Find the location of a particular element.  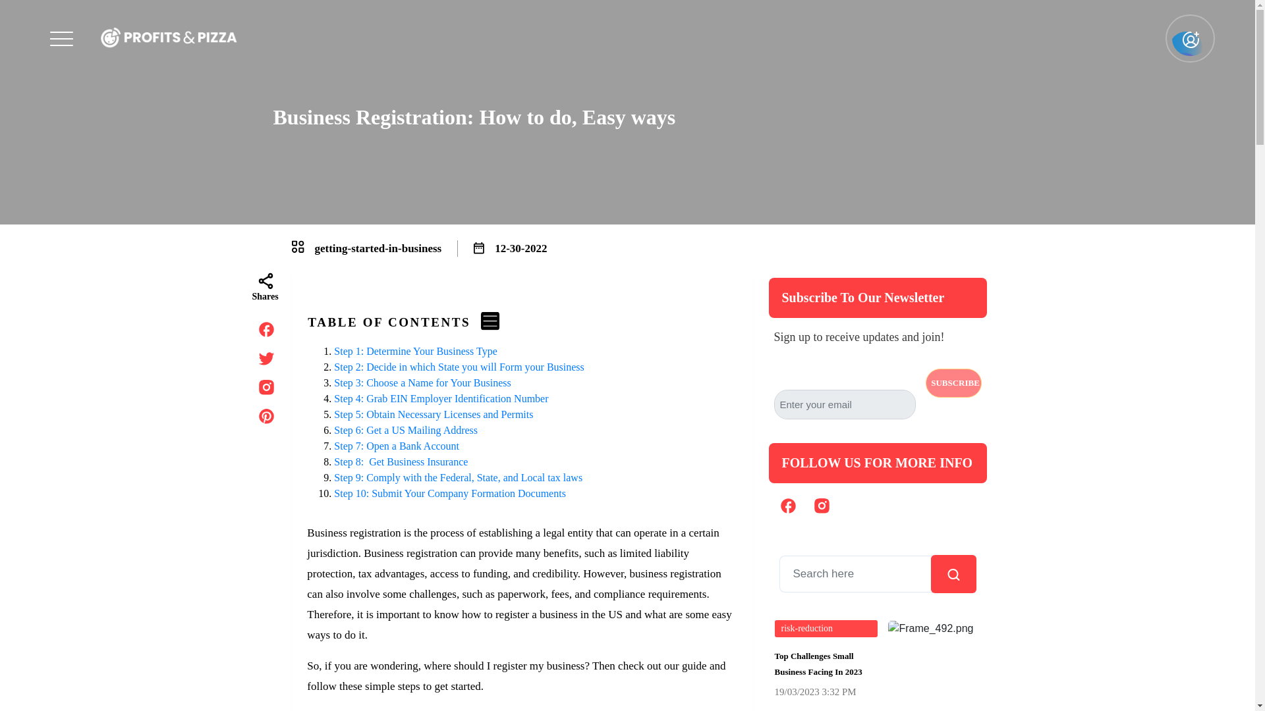

Step 10: Submit Your Company Formation Documents  is located at coordinates (451, 493).